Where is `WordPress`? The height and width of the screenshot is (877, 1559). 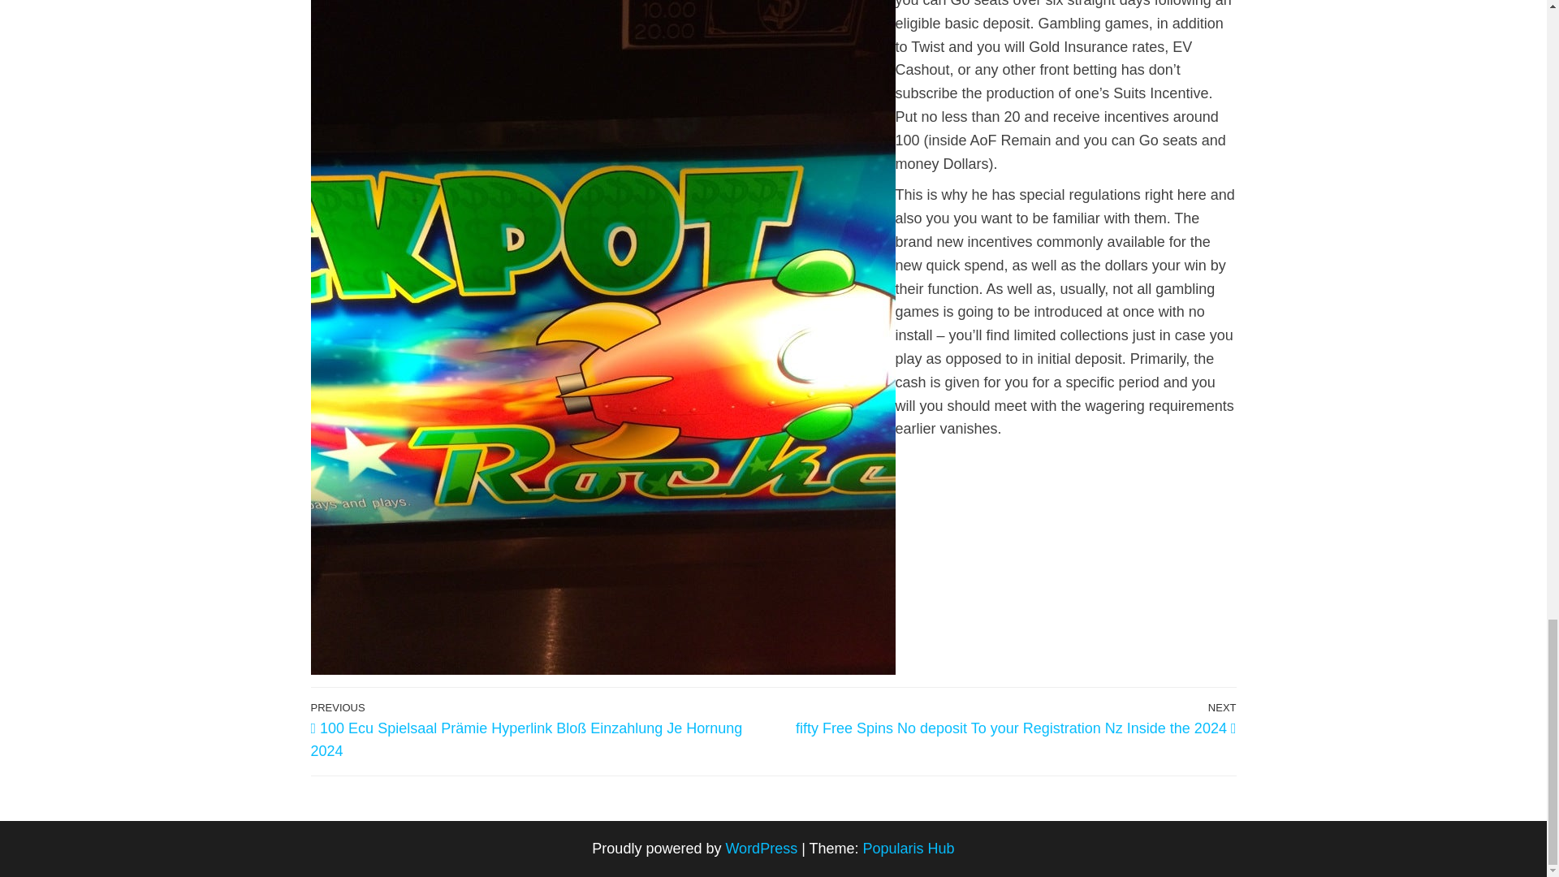 WordPress is located at coordinates (760, 848).